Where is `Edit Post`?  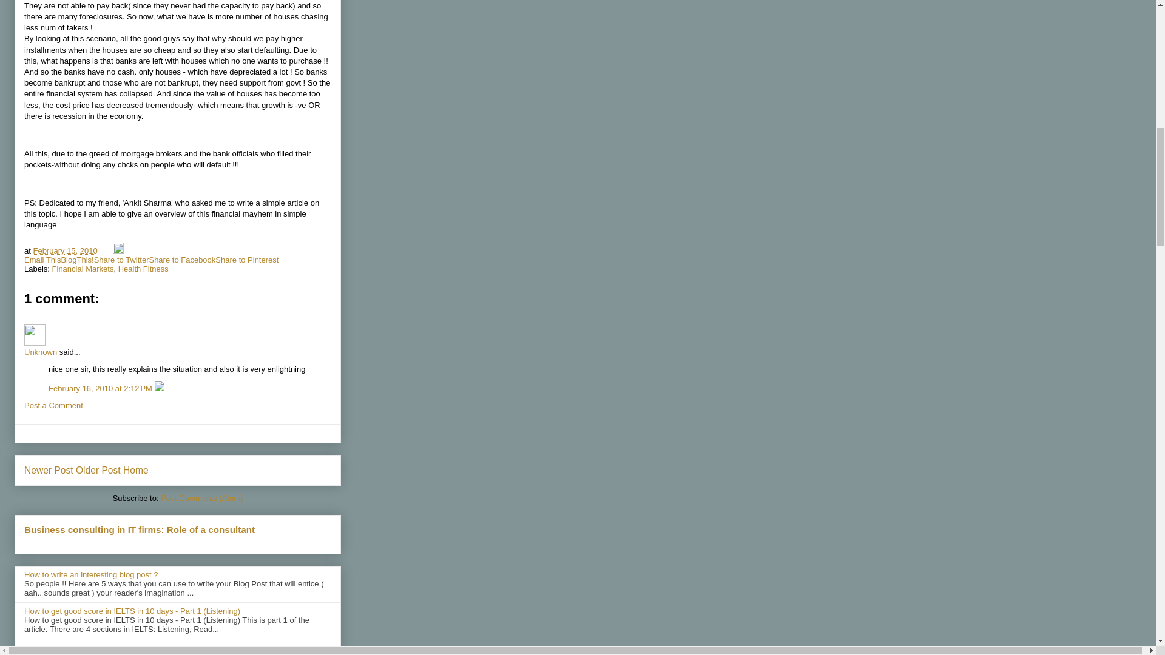
Edit Post is located at coordinates (118, 251).